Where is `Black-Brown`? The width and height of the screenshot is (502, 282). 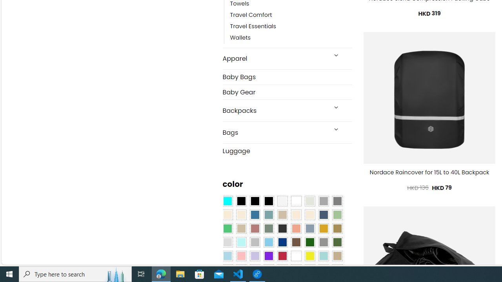 Black-Brown is located at coordinates (268, 201).